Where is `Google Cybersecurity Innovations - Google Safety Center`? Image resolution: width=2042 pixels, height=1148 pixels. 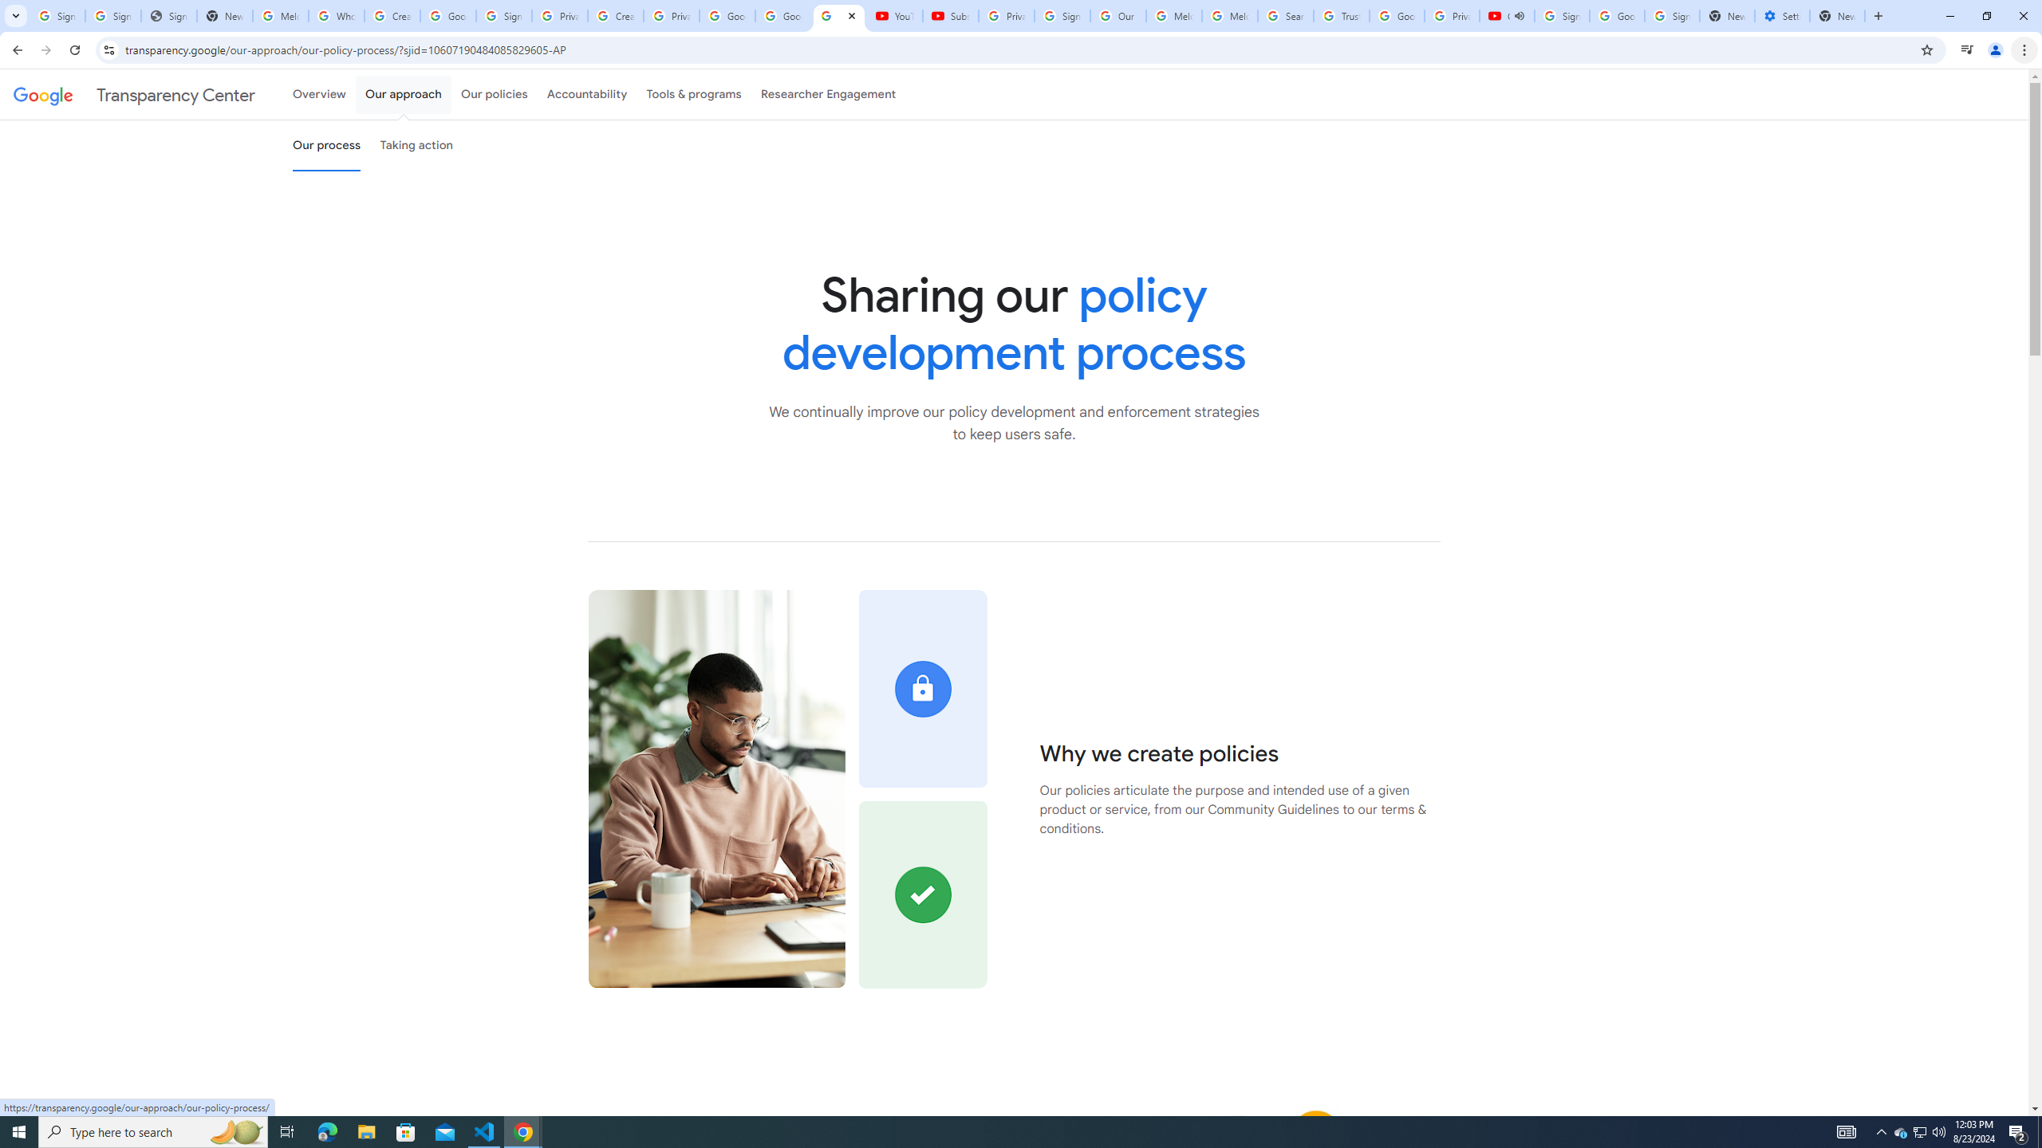
Google Cybersecurity Innovations - Google Safety Center is located at coordinates (1618, 16).